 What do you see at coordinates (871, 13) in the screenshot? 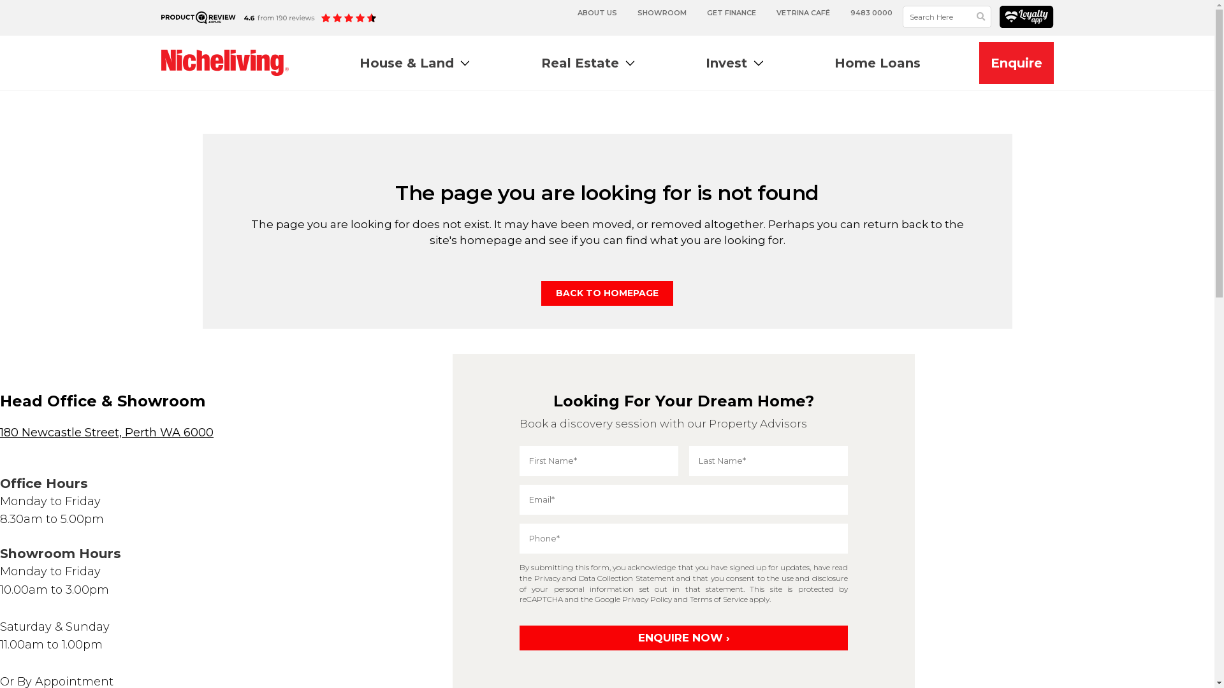
I see `9483 0000` at bounding box center [871, 13].